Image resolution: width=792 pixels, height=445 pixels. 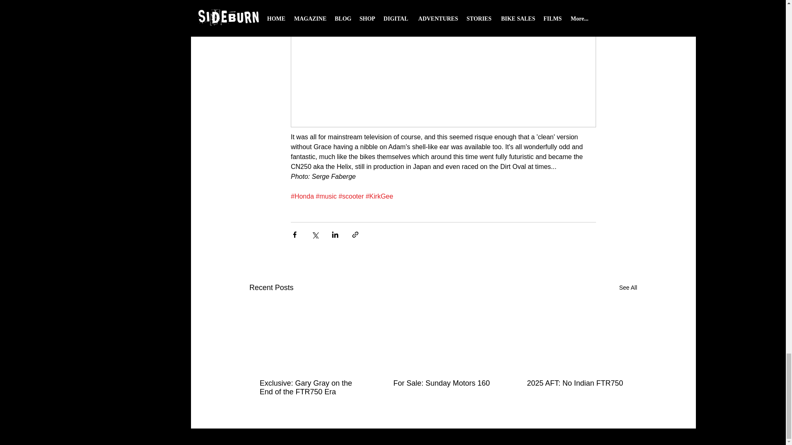 What do you see at coordinates (577, 383) in the screenshot?
I see `2025 AFT: No Indian FTR750` at bounding box center [577, 383].